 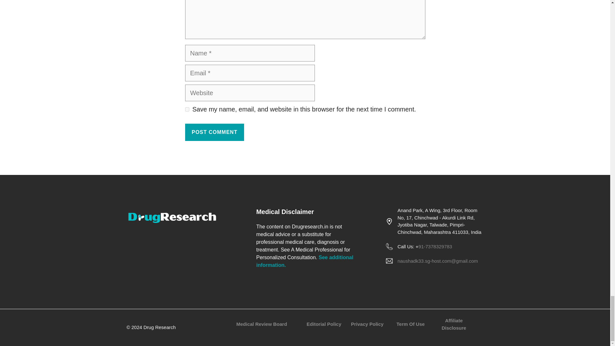 What do you see at coordinates (324, 324) in the screenshot?
I see `Editorial Policy` at bounding box center [324, 324].